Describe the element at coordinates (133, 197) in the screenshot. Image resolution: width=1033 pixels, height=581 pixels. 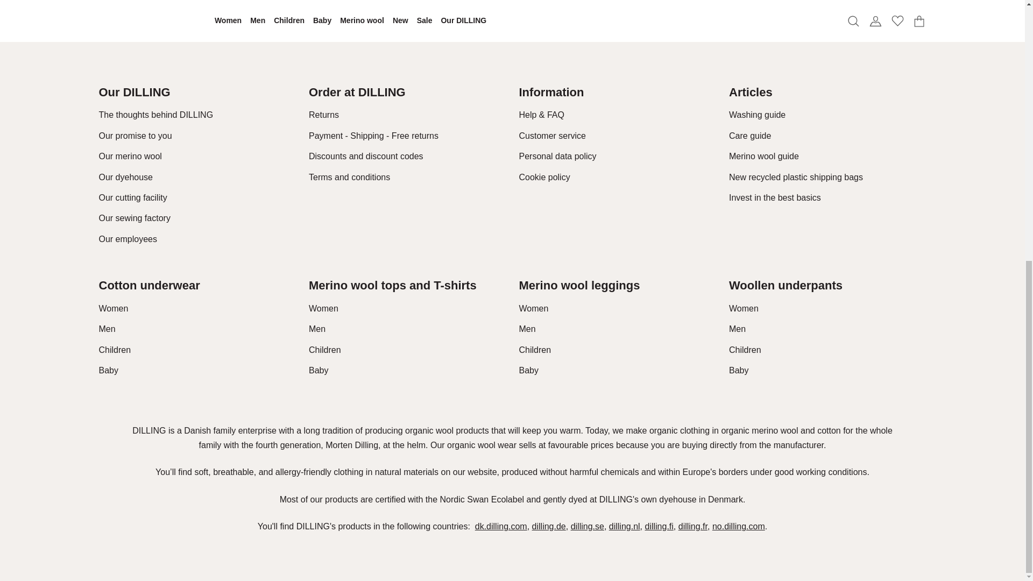
I see `Our cutting facility` at that location.